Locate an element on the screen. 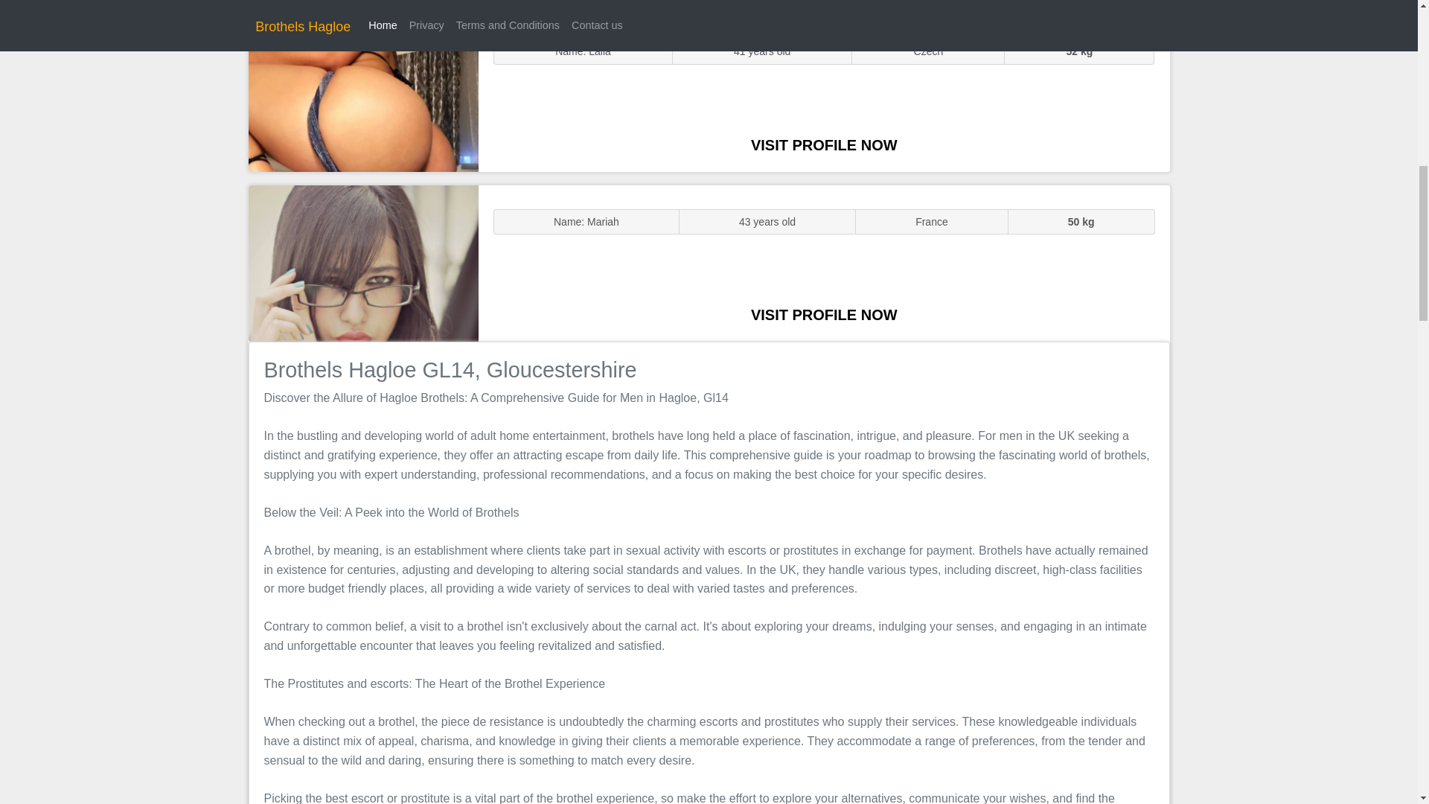 The image size is (1429, 804). VISIT PROFILE NOW is located at coordinates (824, 144).